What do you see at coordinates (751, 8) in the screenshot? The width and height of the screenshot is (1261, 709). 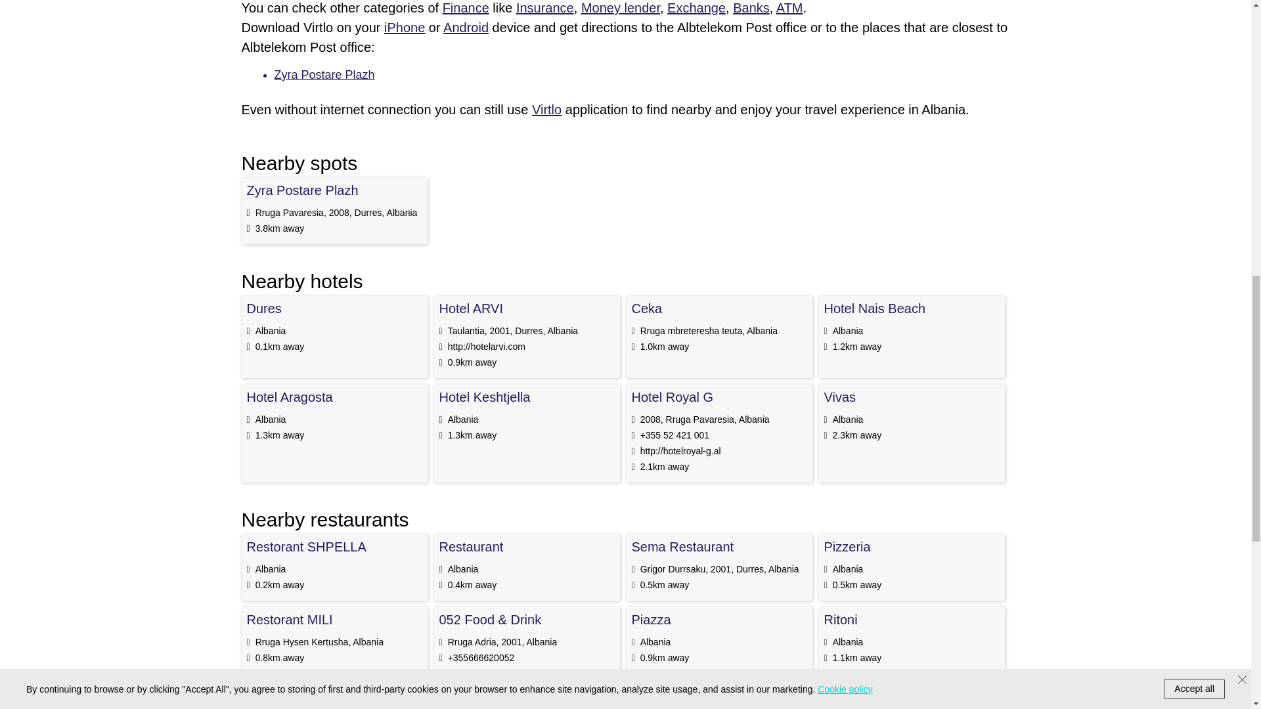 I see `Banks` at bounding box center [751, 8].